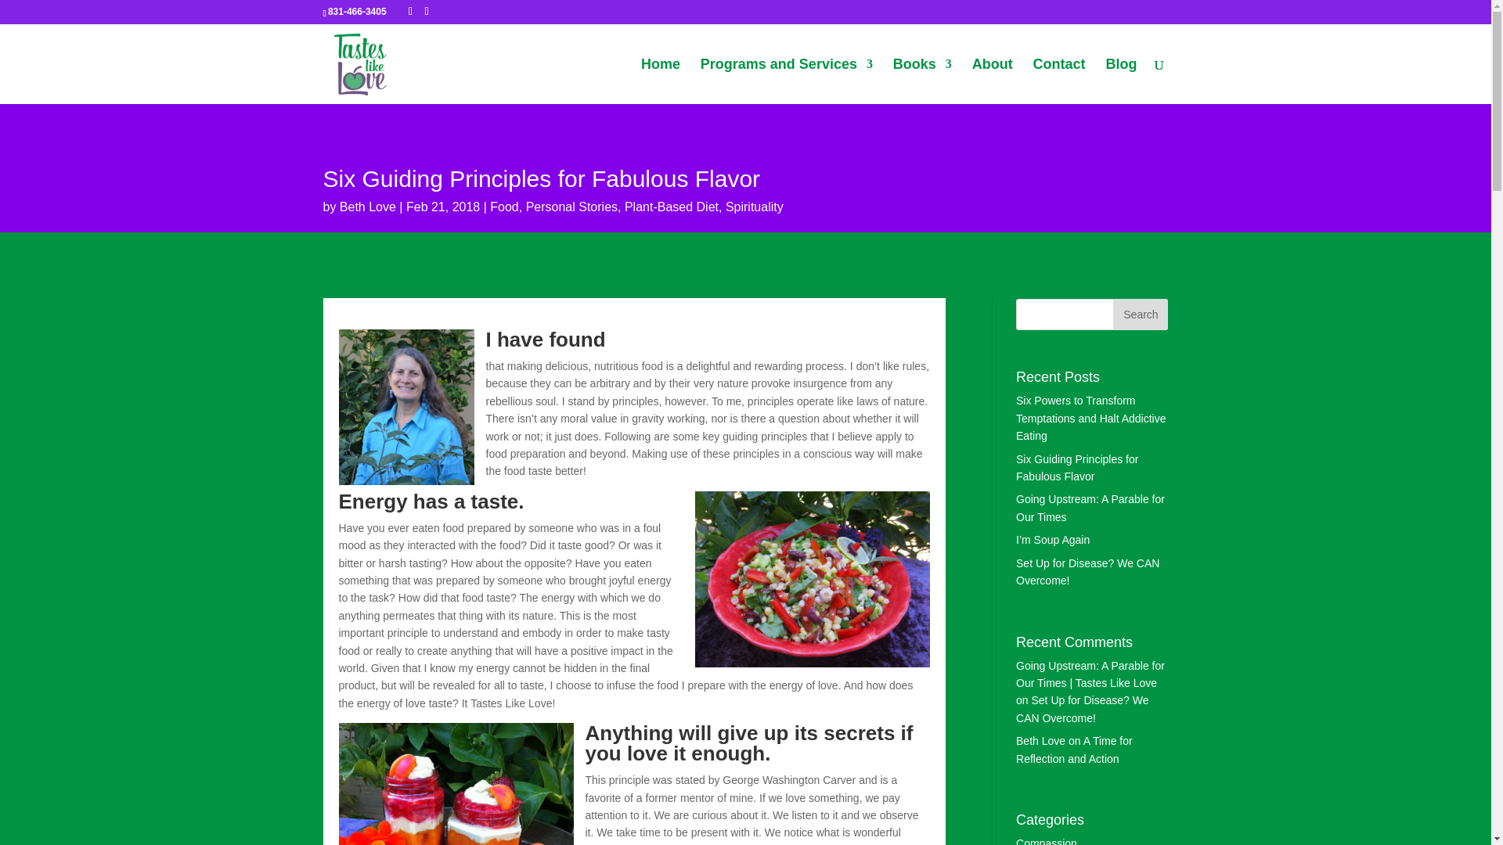 This screenshot has width=1503, height=845. What do you see at coordinates (368, 207) in the screenshot?
I see `Posts by Beth Love` at bounding box center [368, 207].